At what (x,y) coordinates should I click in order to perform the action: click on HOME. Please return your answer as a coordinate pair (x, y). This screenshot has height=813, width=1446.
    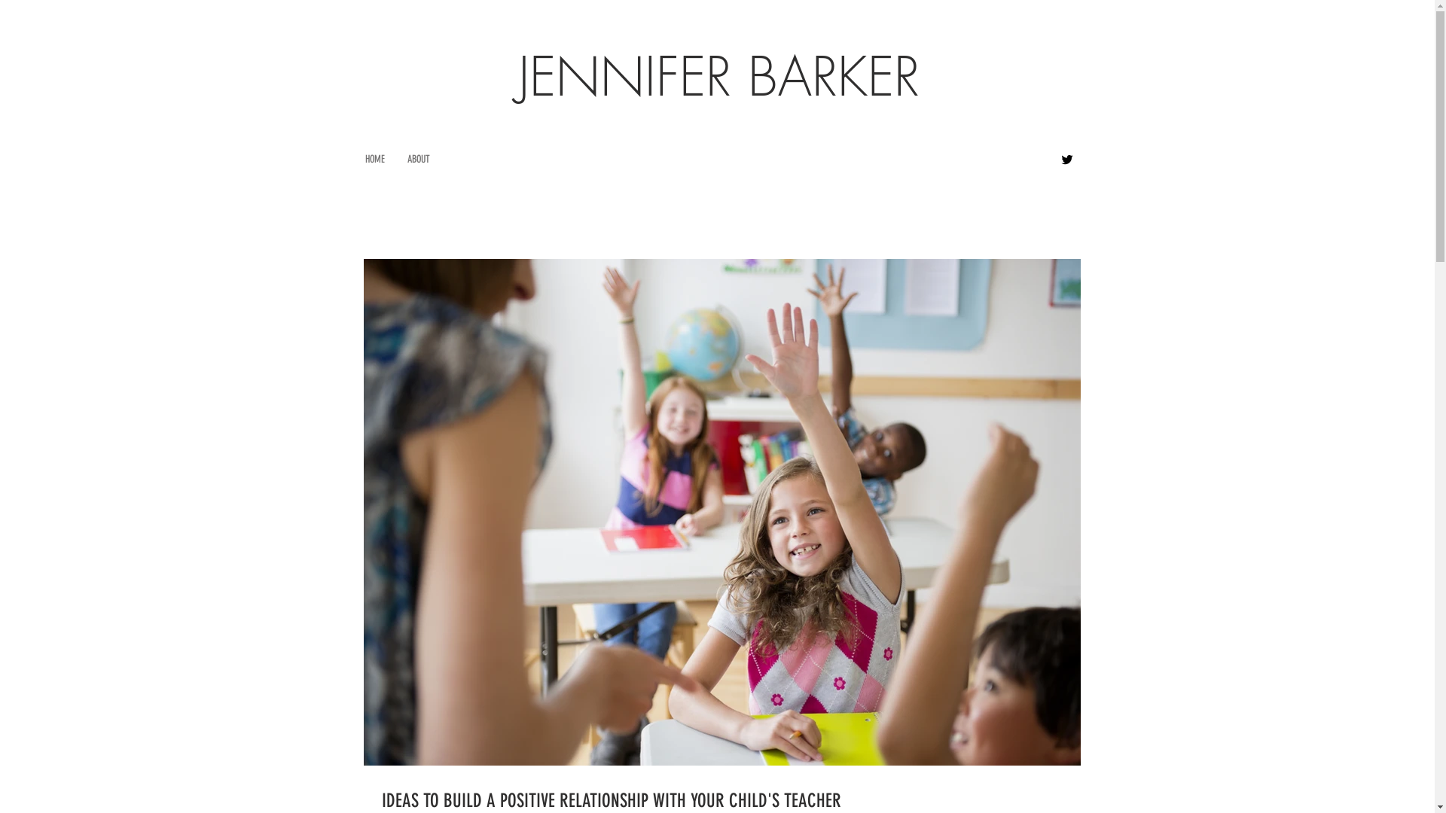
    Looking at the image, I should click on (375, 160).